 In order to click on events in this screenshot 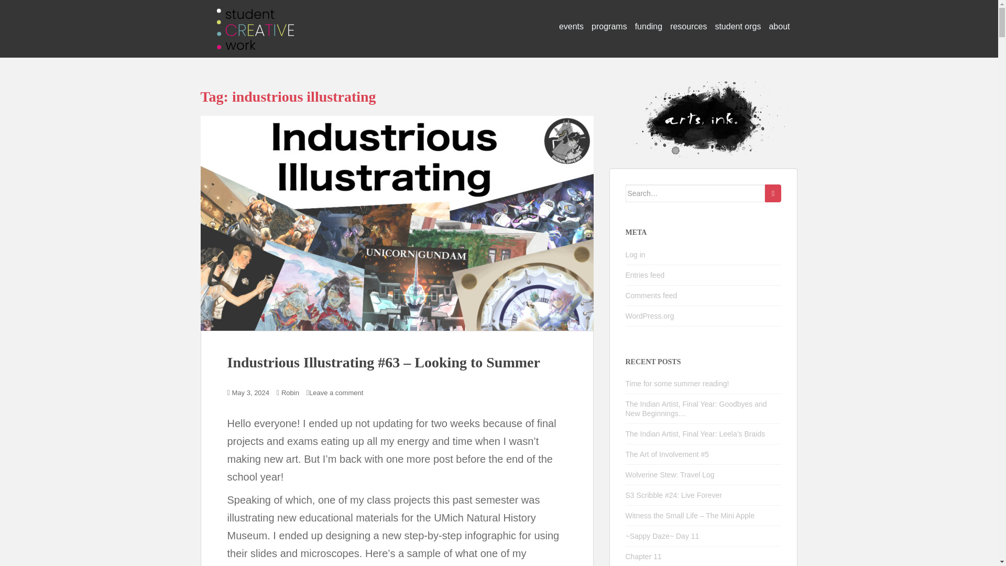, I will do `click(571, 27)`.